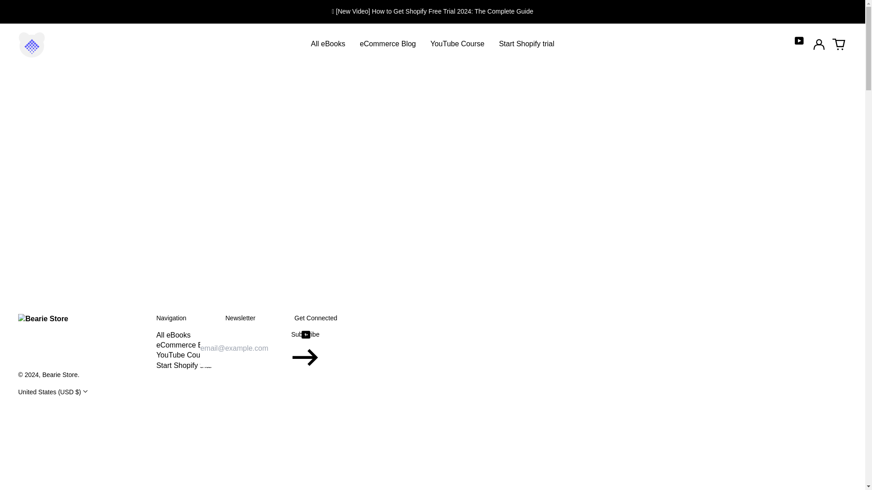 The height and width of the screenshot is (490, 872). Describe the element at coordinates (387, 44) in the screenshot. I see `eCommerce Blog` at that location.